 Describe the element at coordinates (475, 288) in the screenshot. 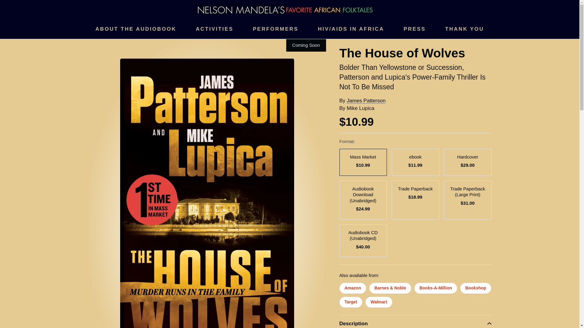

I see `Bookshop` at that location.